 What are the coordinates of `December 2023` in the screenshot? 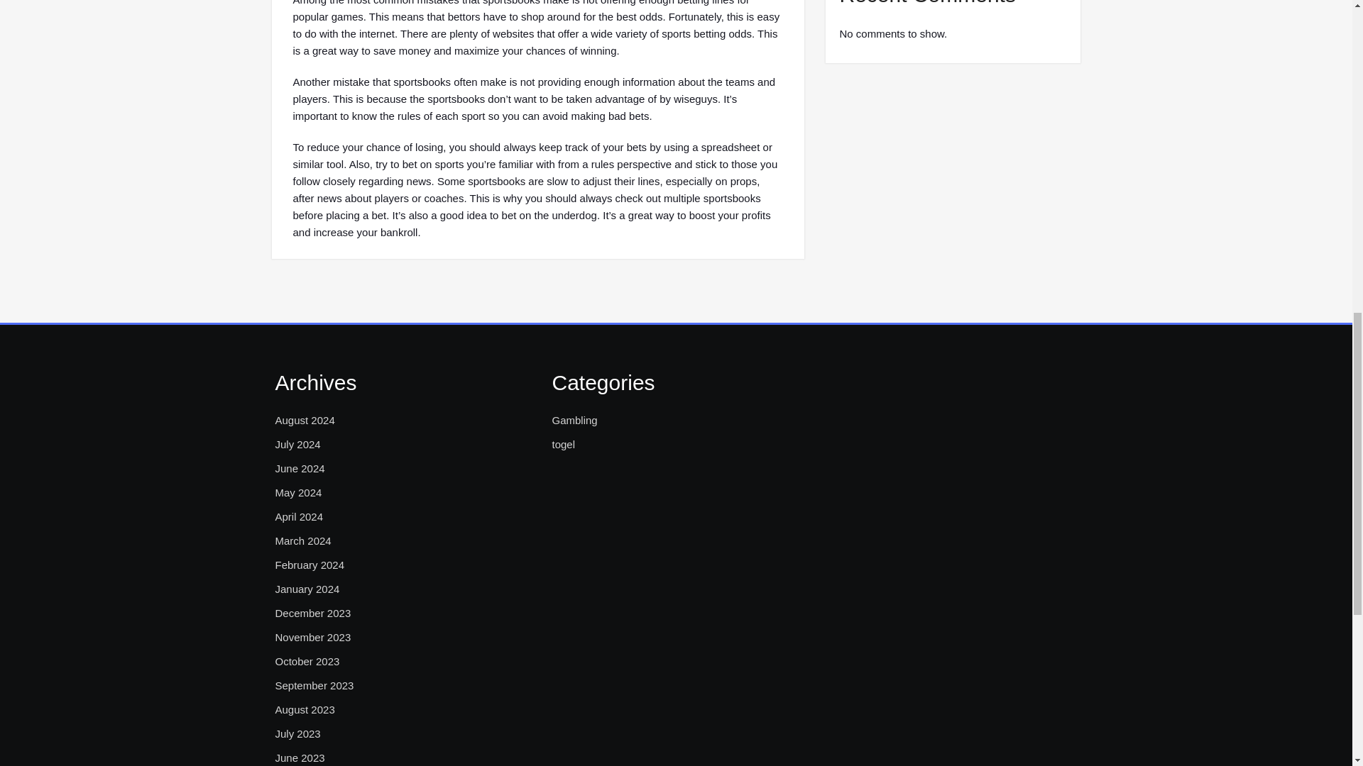 It's located at (313, 613).